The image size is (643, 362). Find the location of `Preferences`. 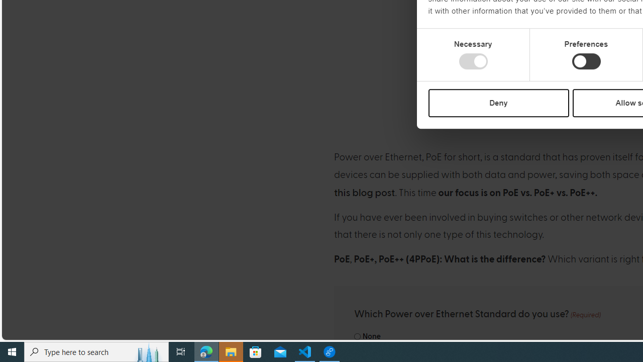

Preferences is located at coordinates (586, 61).